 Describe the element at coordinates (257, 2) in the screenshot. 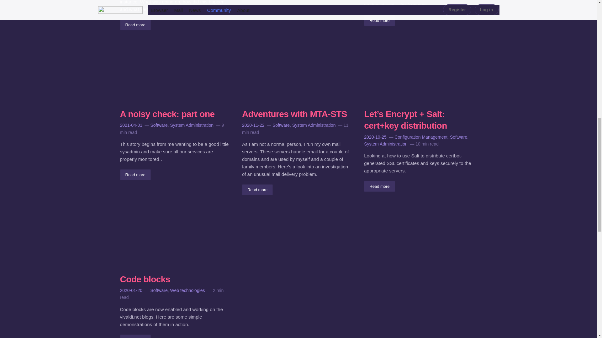

I see `Read more` at that location.